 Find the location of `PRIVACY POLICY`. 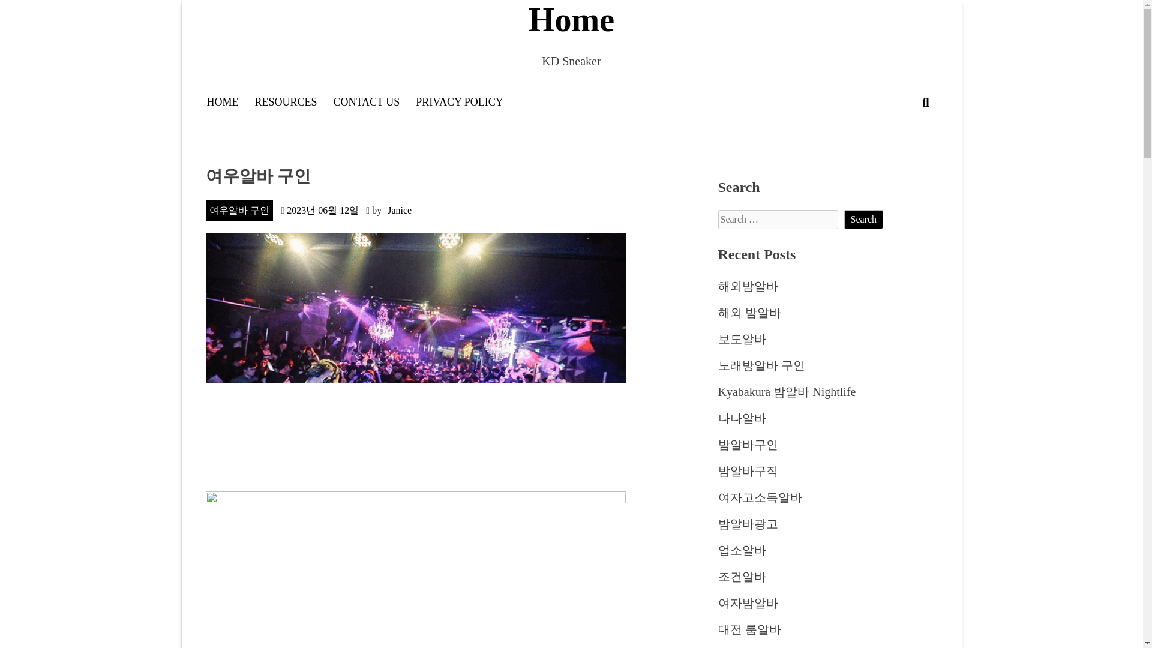

PRIVACY POLICY is located at coordinates (460, 102).